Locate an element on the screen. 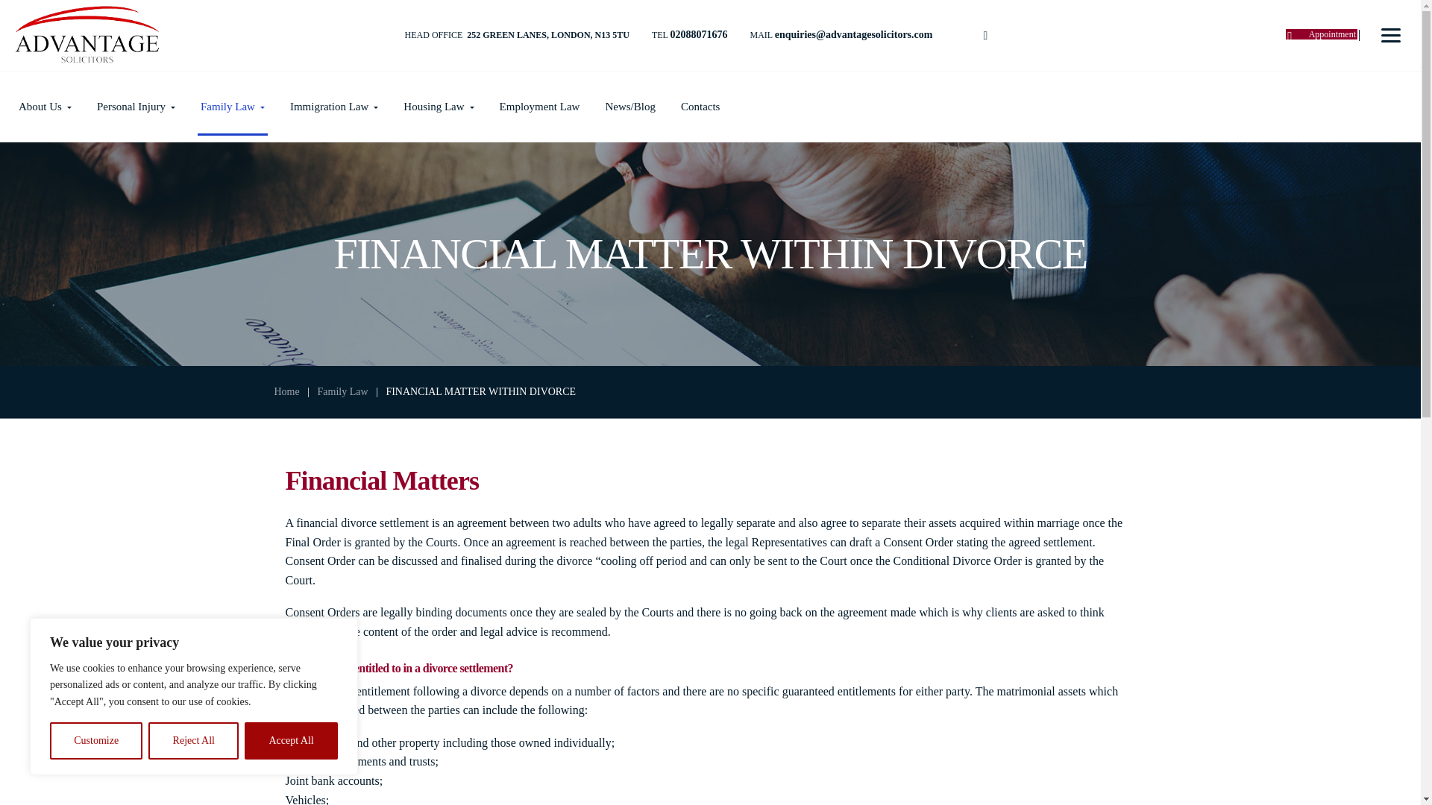  Family Law is located at coordinates (233, 107).